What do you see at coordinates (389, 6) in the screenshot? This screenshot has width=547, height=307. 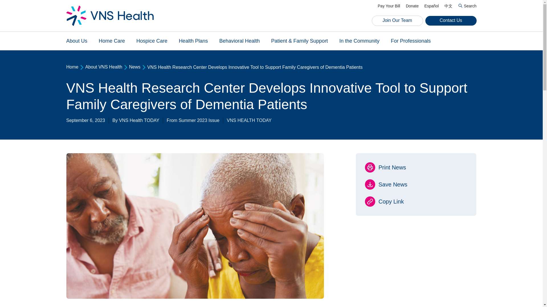 I see `Pay Your Bill` at bounding box center [389, 6].